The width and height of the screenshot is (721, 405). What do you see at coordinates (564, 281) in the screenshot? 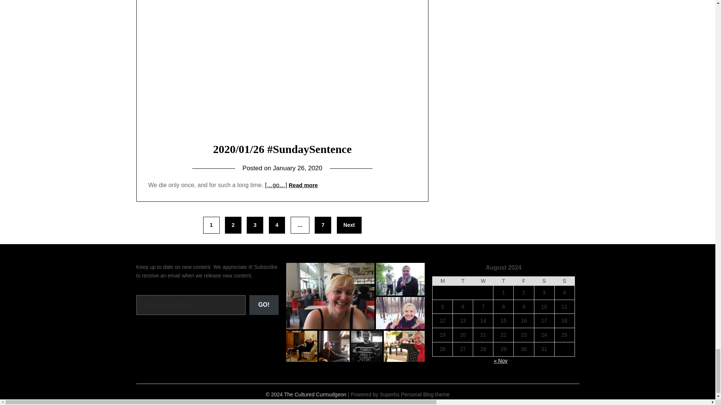
I see `Sunday` at bounding box center [564, 281].